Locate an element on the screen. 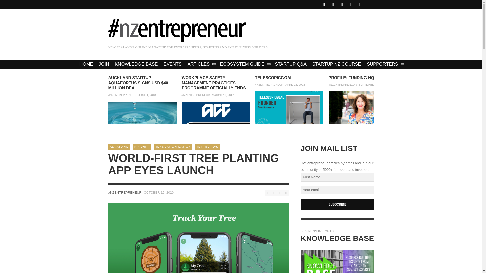 This screenshot has width=486, height=273. ECOSYSTEM GUIDE is located at coordinates (245, 64).